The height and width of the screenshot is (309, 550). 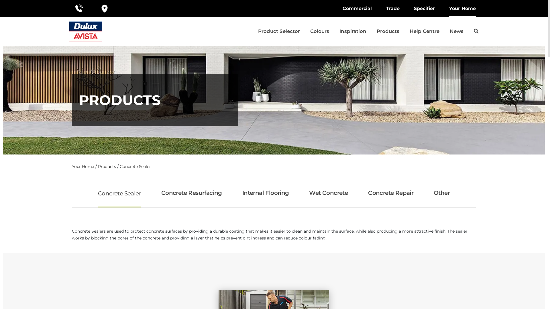 What do you see at coordinates (462, 9) in the screenshot?
I see `Your Home` at bounding box center [462, 9].